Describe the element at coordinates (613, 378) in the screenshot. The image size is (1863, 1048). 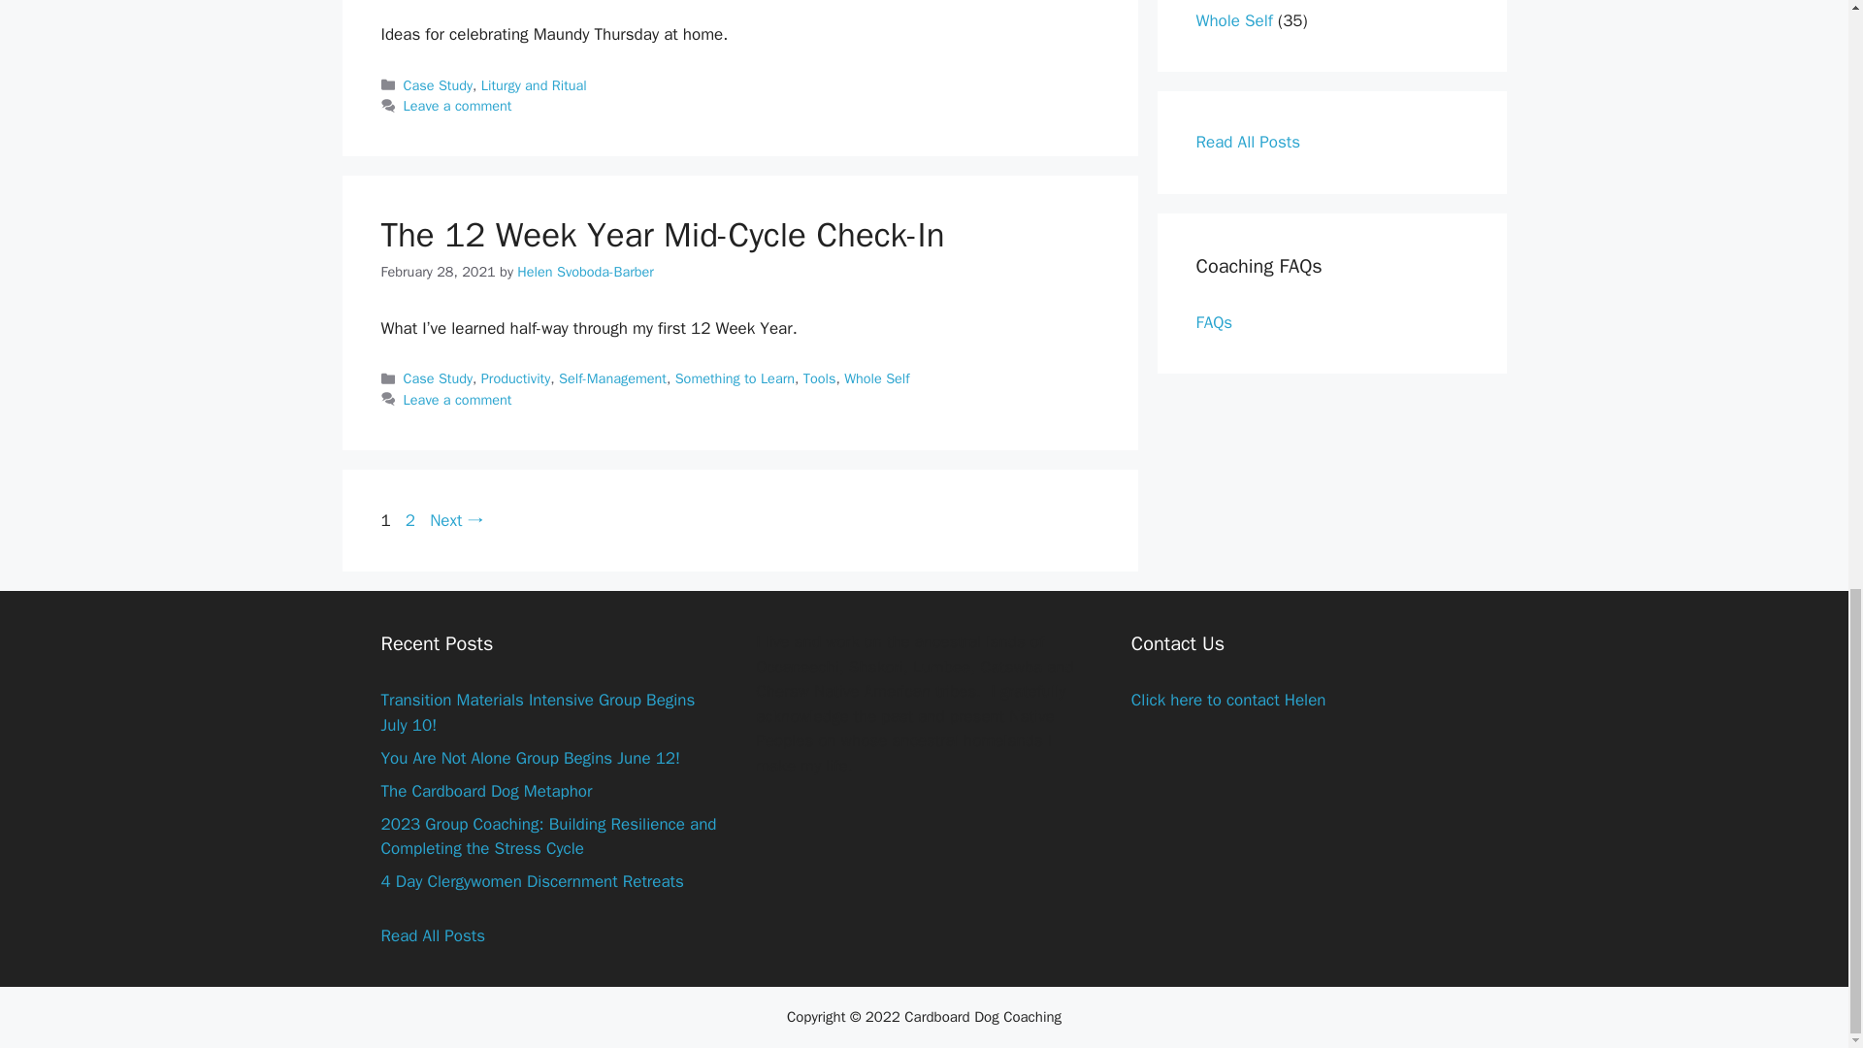
I see `Self-Management` at that location.